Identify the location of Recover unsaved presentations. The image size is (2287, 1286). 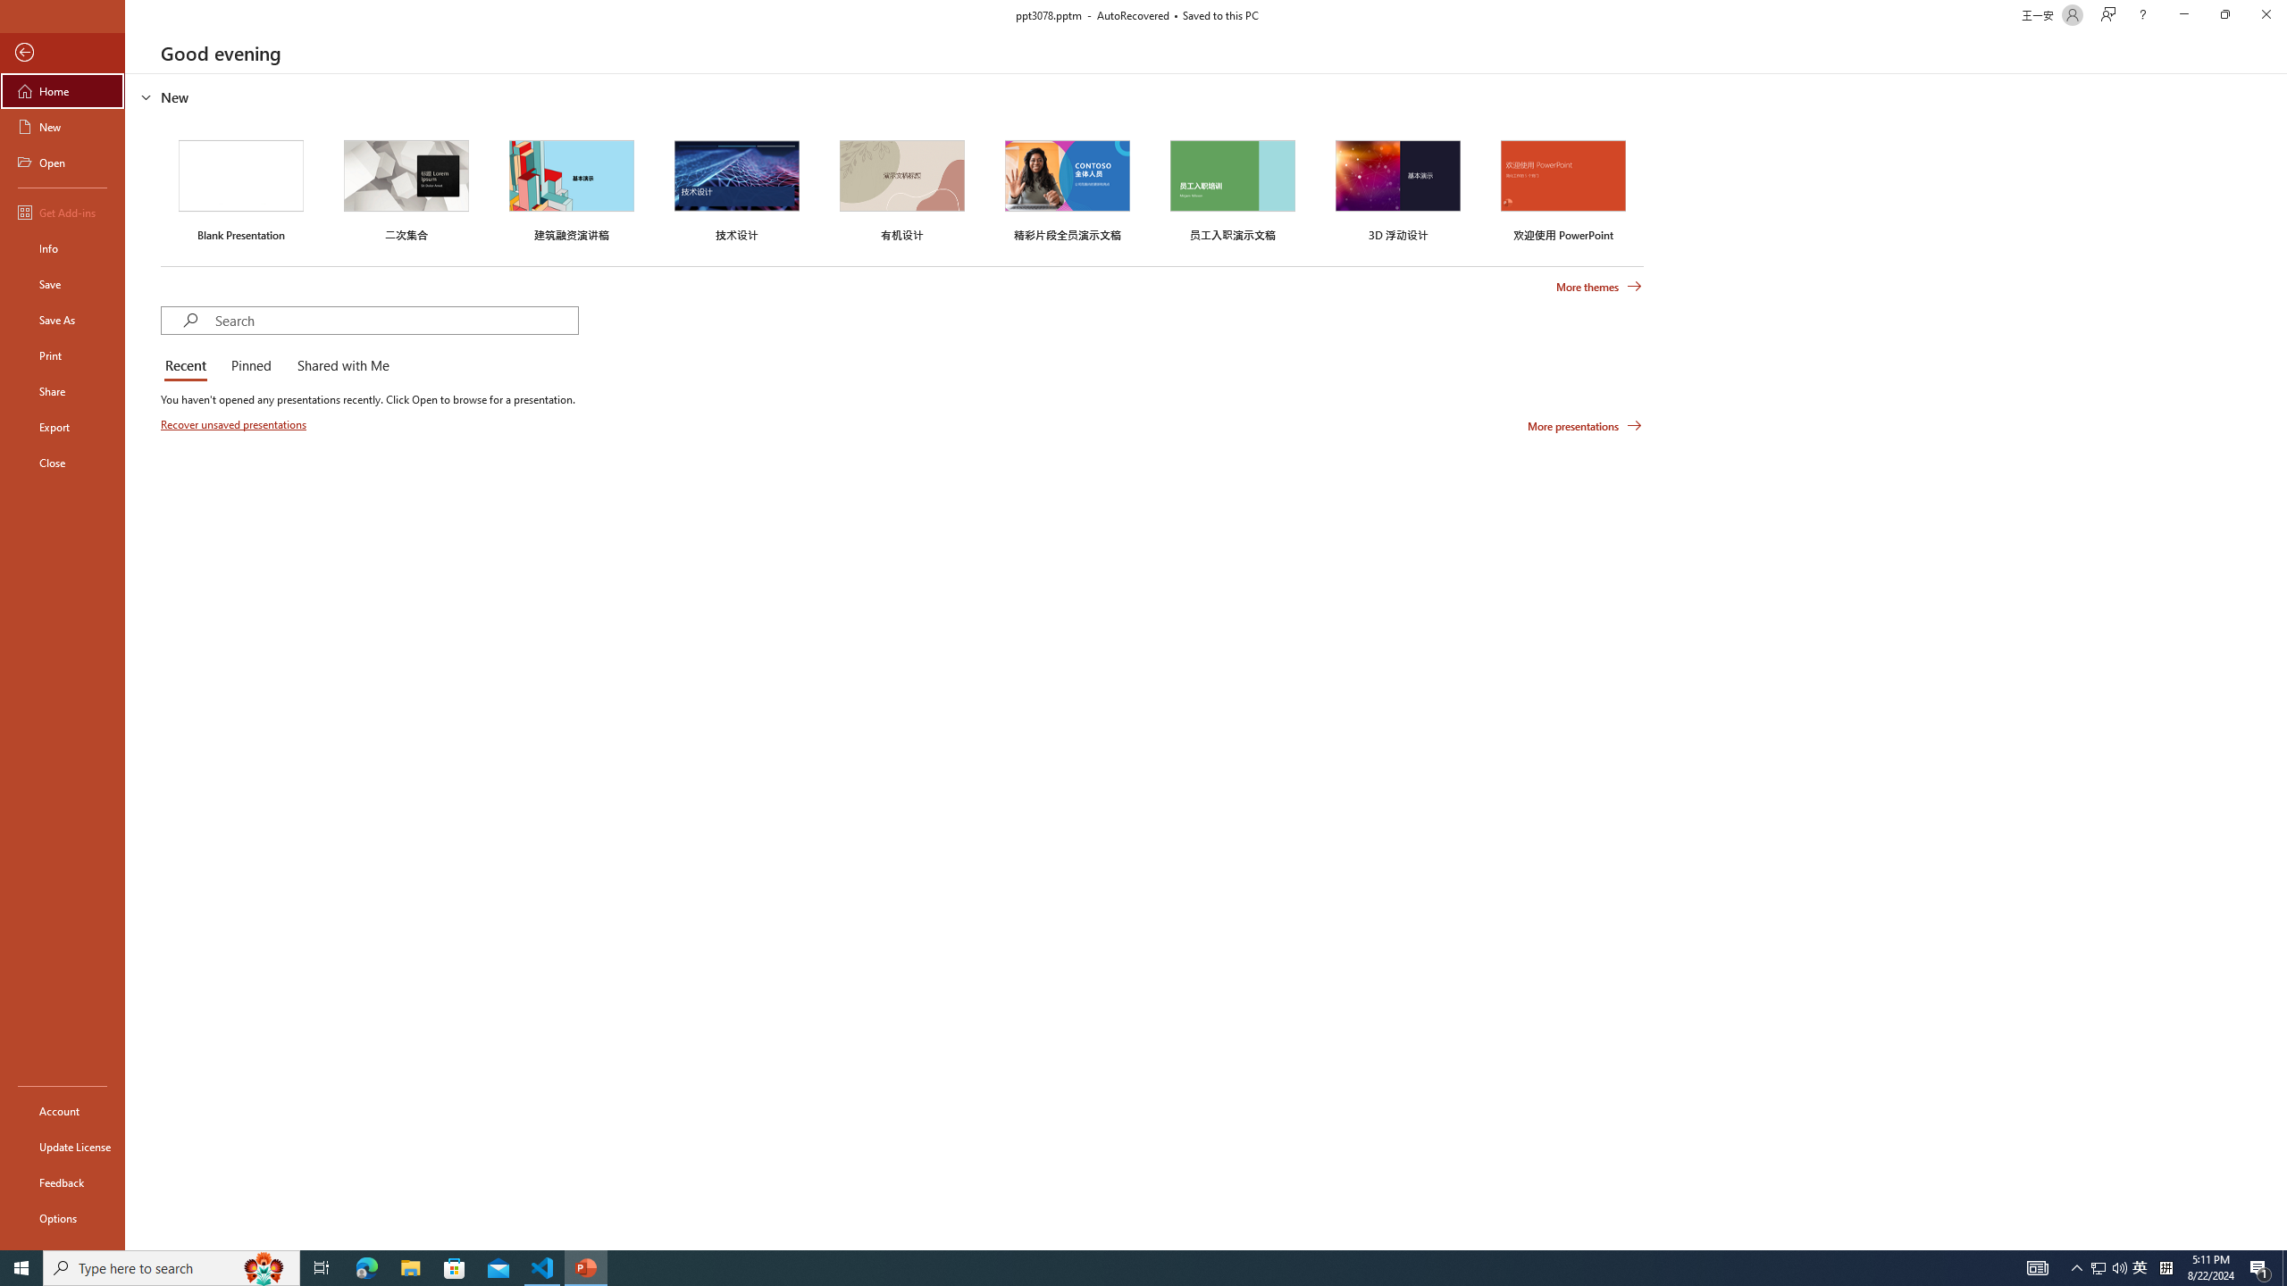
(236, 423).